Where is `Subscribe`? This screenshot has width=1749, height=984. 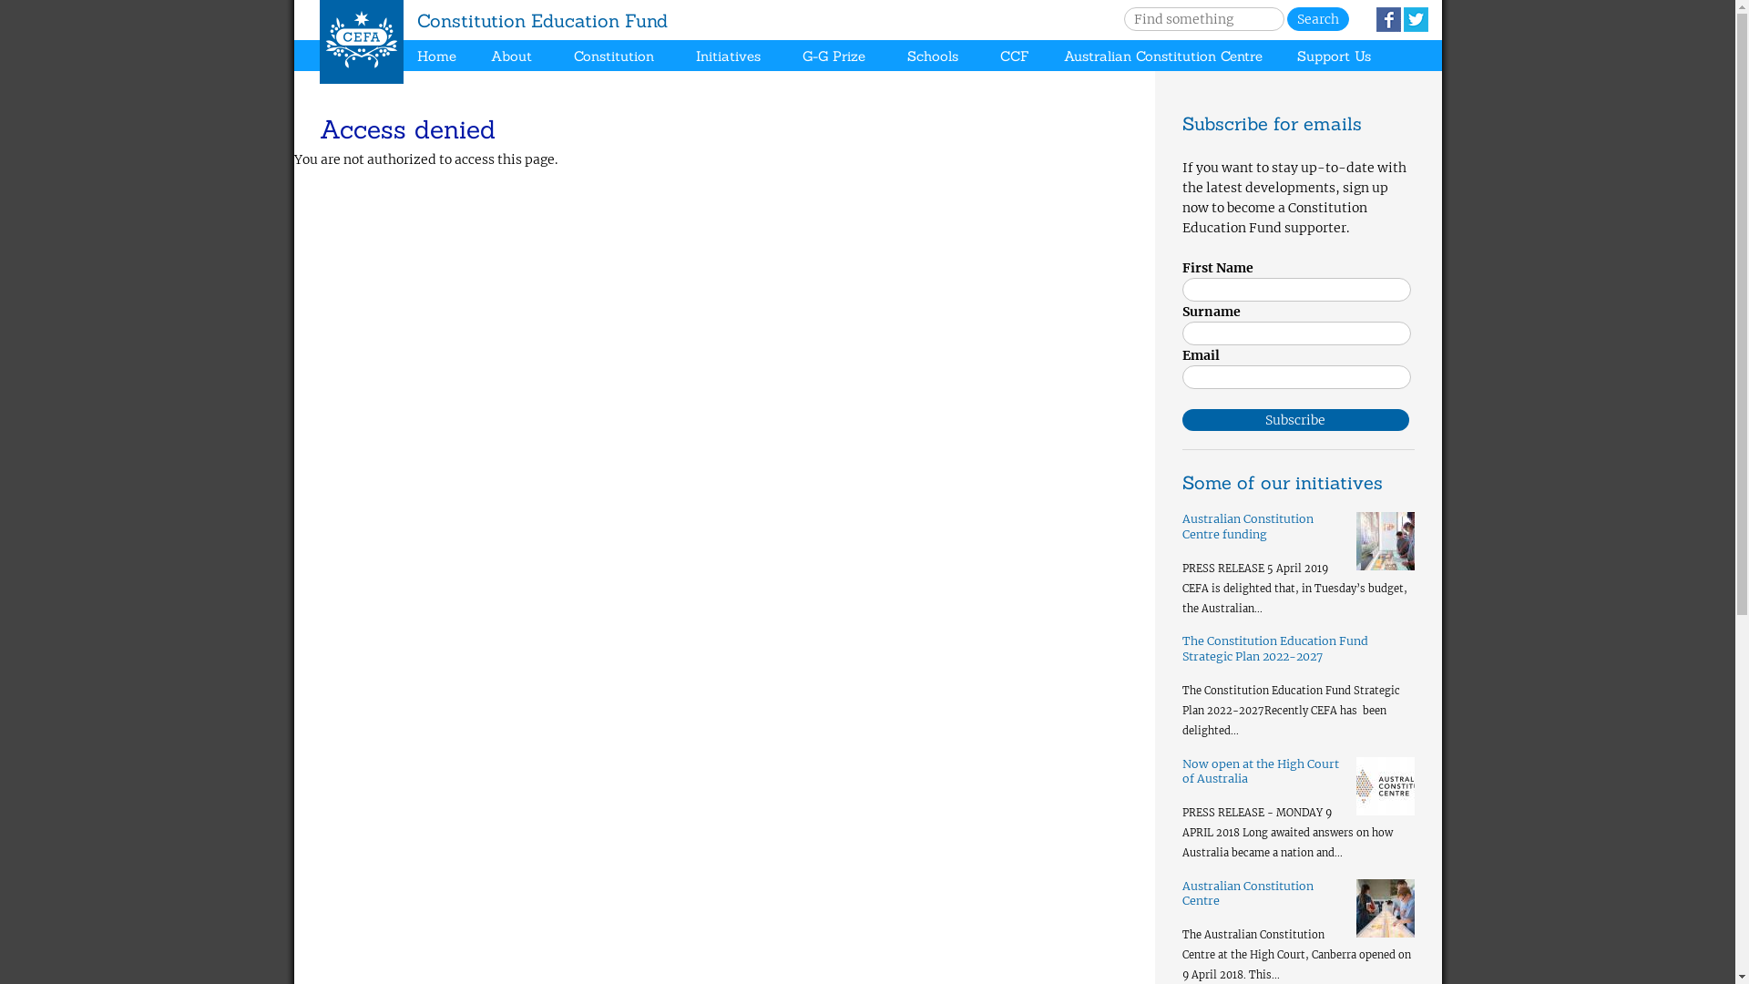
Subscribe is located at coordinates (1296, 420).